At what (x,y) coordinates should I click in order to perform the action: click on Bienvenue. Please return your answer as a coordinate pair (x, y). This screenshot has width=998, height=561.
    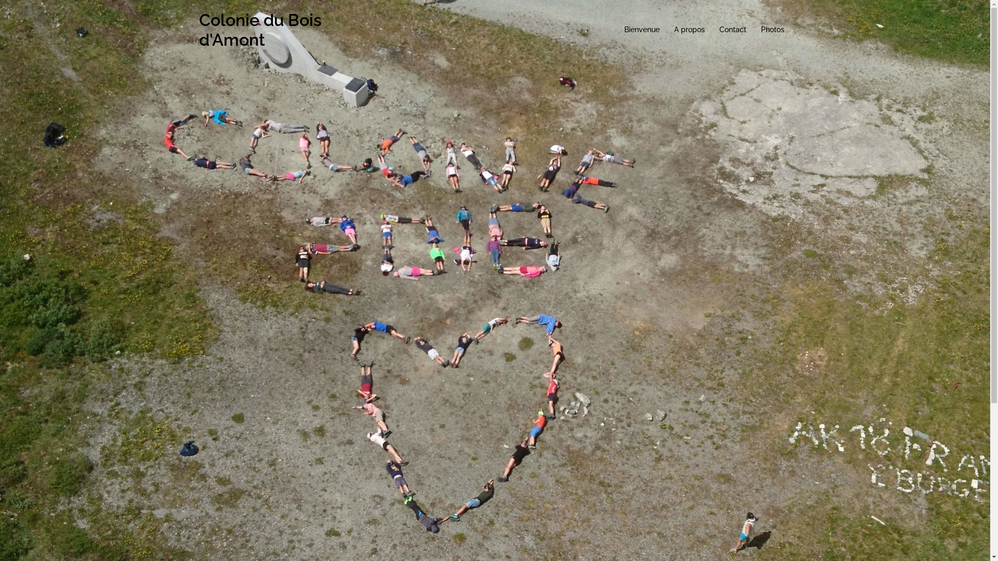
    Looking at the image, I should click on (641, 30).